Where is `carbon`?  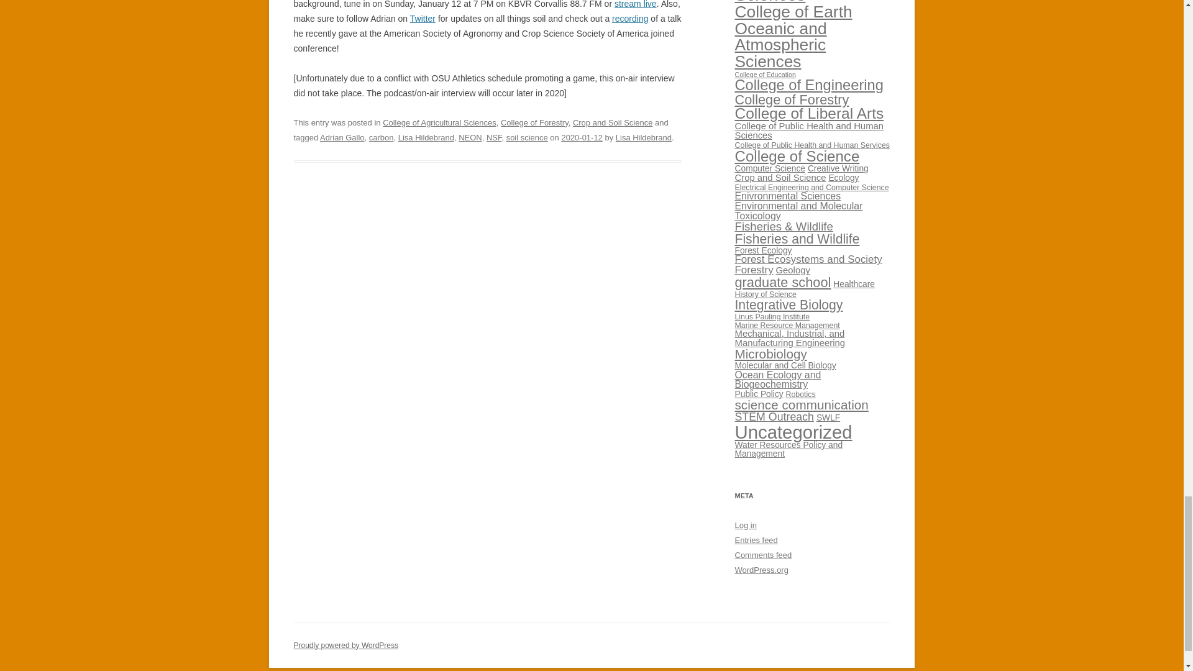 carbon is located at coordinates (381, 137).